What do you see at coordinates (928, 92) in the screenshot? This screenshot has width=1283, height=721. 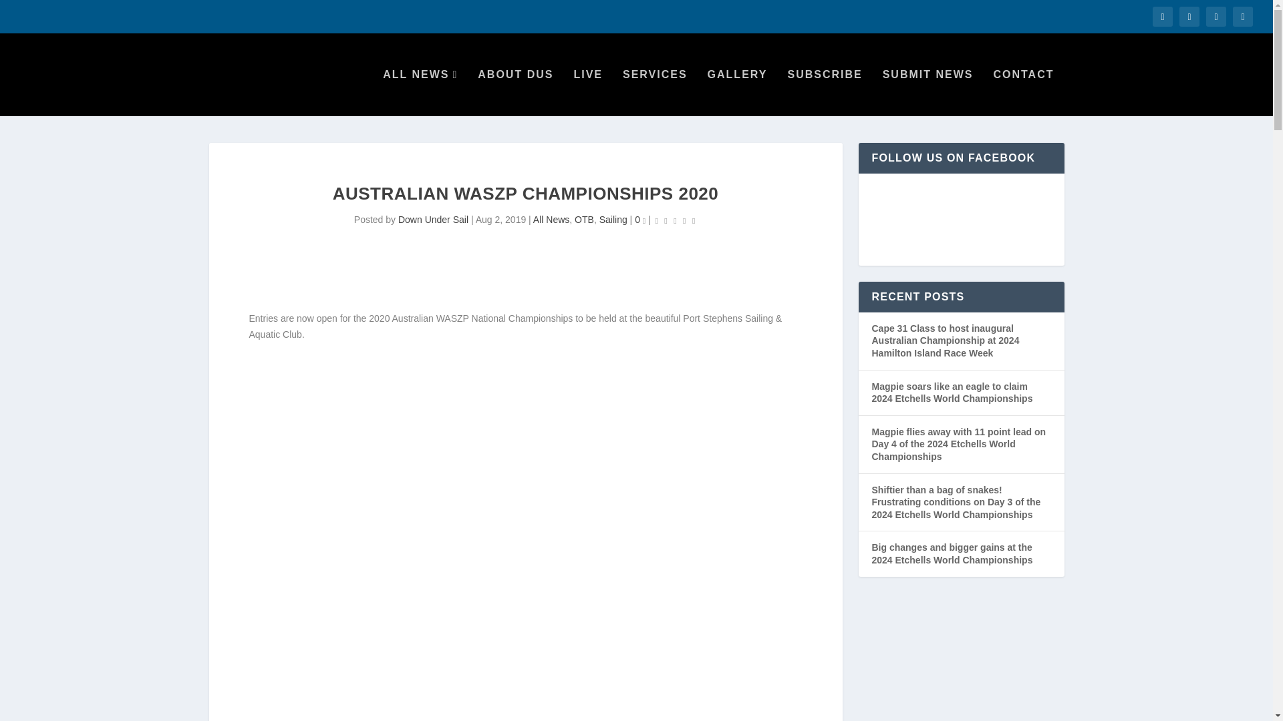 I see `SUBMIT NEWS` at bounding box center [928, 92].